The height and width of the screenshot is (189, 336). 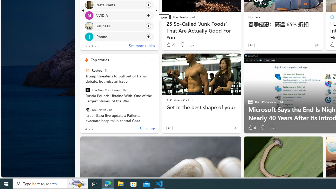 What do you see at coordinates (142, 46) in the screenshot?
I see `See more topics` at bounding box center [142, 46].